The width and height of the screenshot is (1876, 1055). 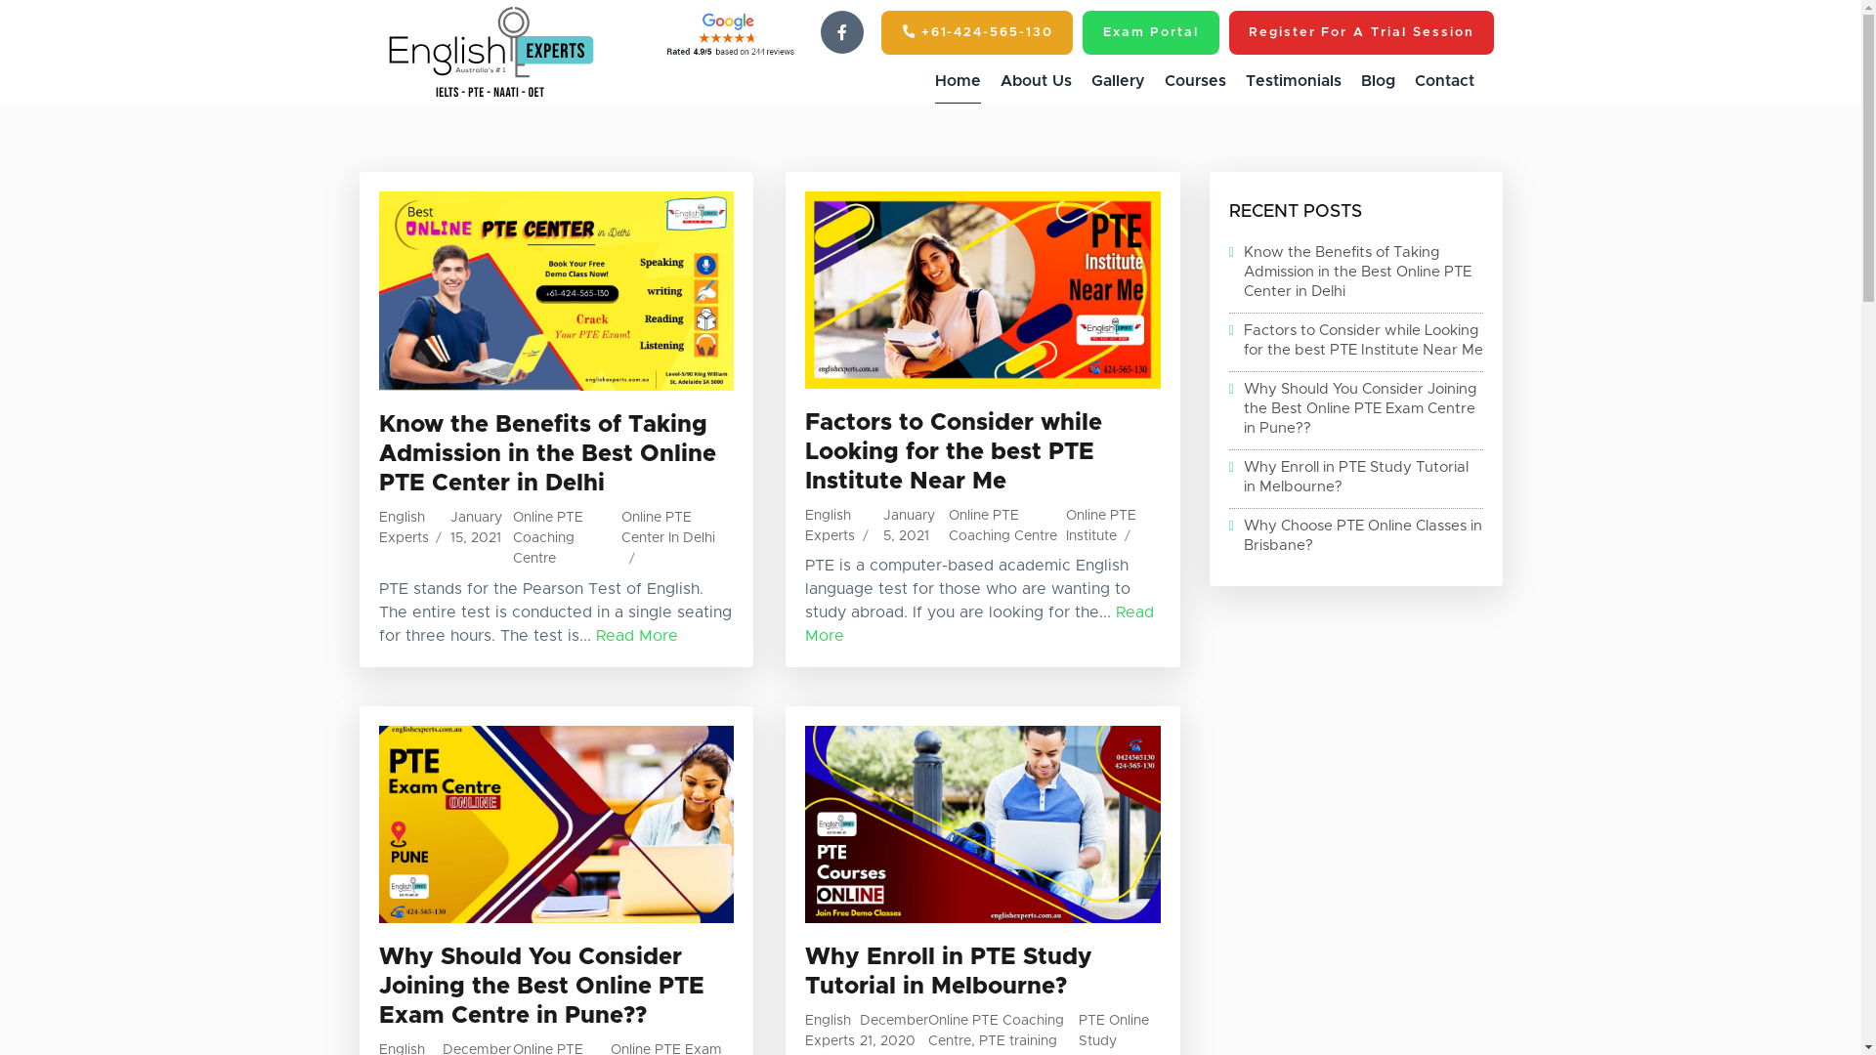 I want to click on Read More, so click(x=637, y=636).